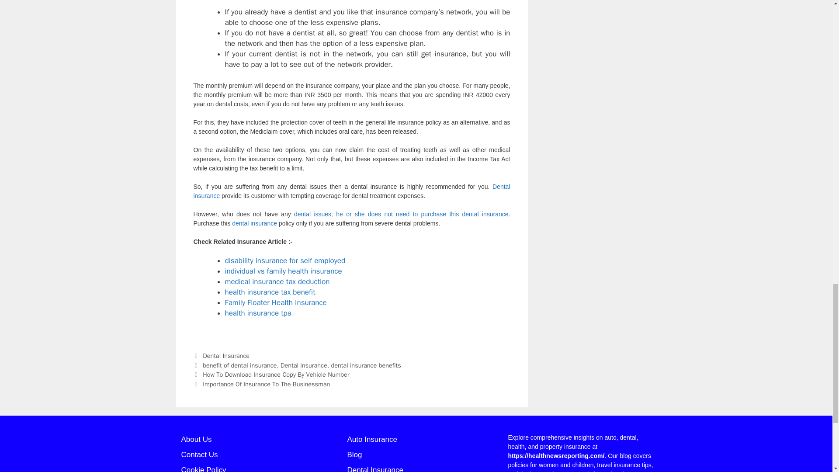  Describe the element at coordinates (351, 191) in the screenshot. I see `Dental insurance` at that location.